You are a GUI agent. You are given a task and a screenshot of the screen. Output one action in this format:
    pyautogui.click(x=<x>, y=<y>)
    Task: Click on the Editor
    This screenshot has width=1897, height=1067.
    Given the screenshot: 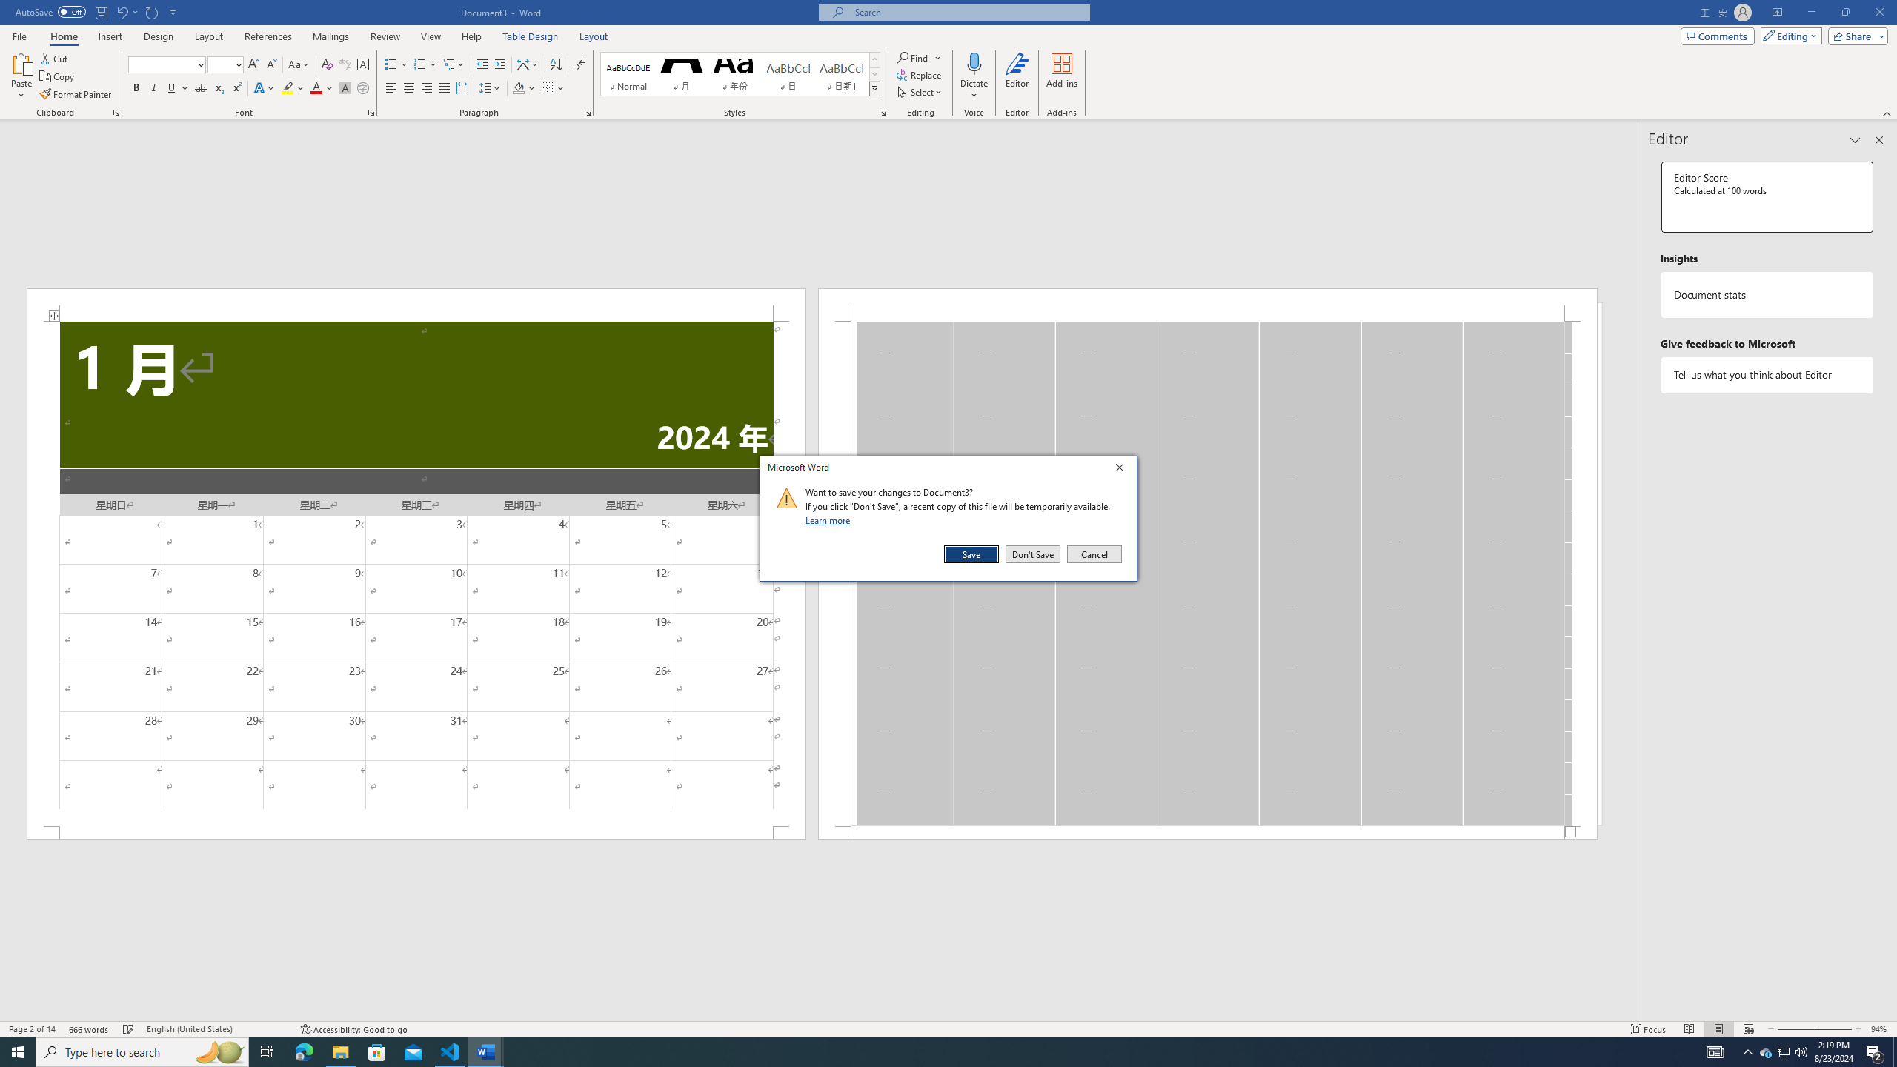 What is the action you would take?
    pyautogui.click(x=1017, y=76)
    